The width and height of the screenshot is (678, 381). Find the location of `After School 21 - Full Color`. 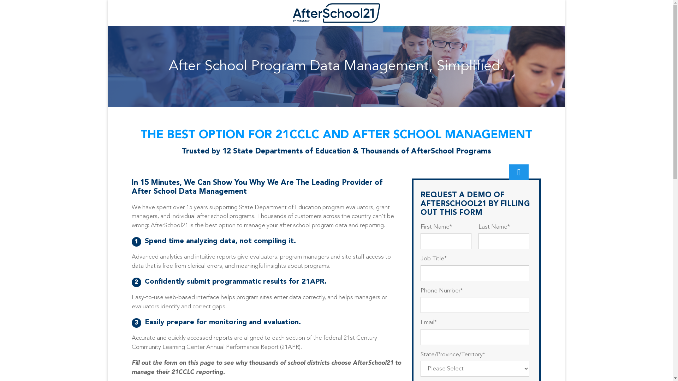

After School 21 - Full Color is located at coordinates (337, 13).